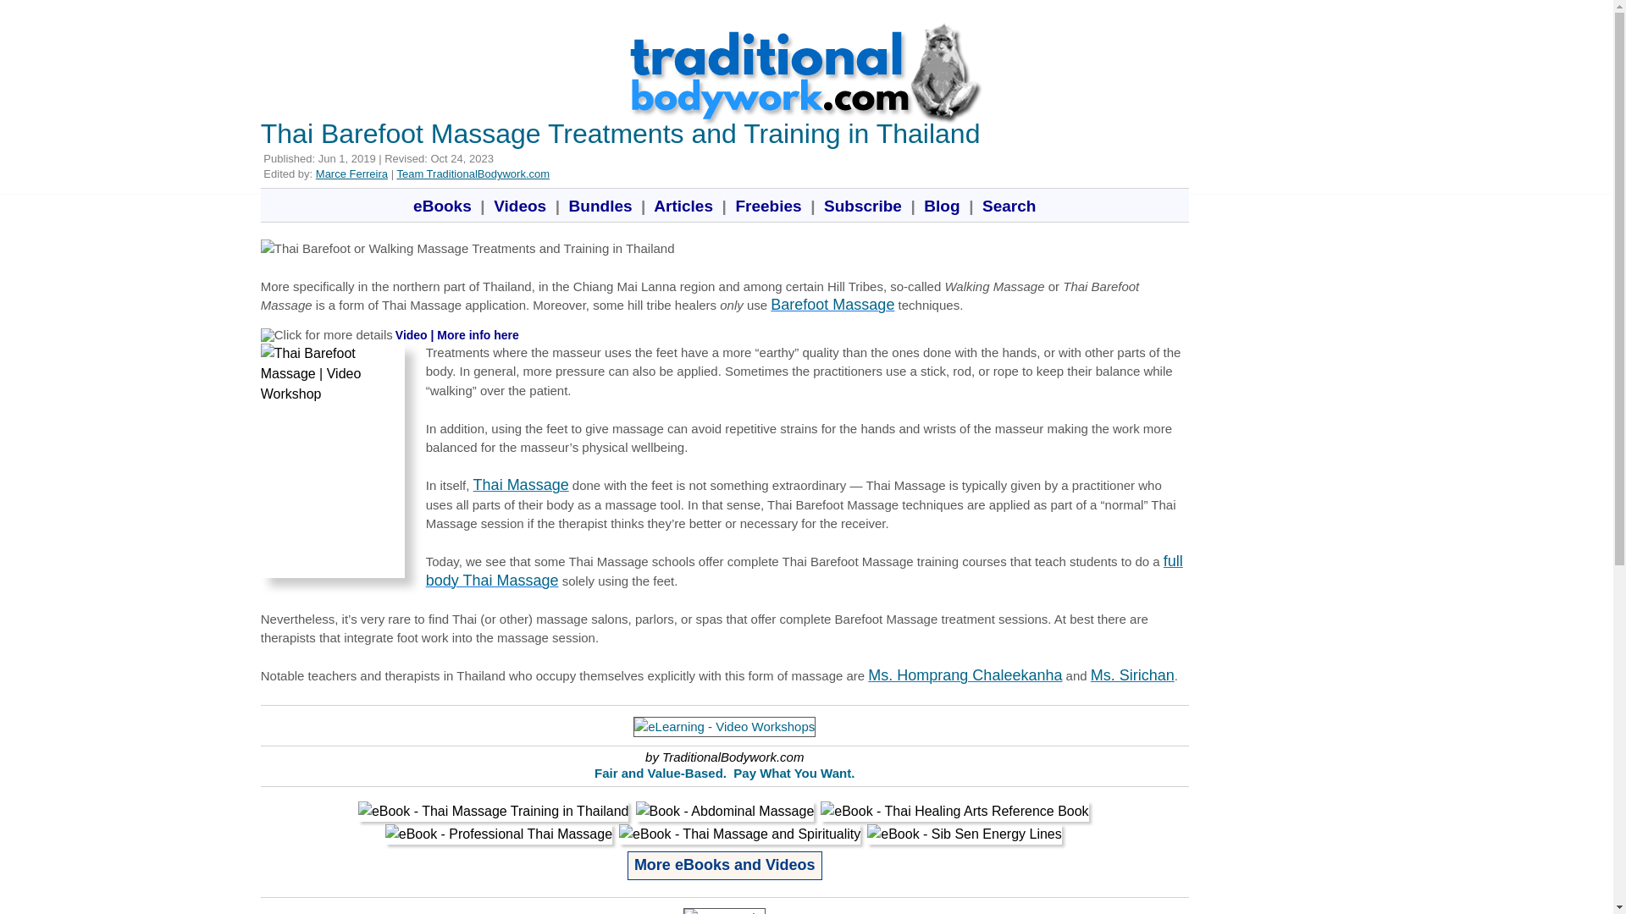 This screenshot has width=1626, height=914. I want to click on   Articles  , so click(683, 206).